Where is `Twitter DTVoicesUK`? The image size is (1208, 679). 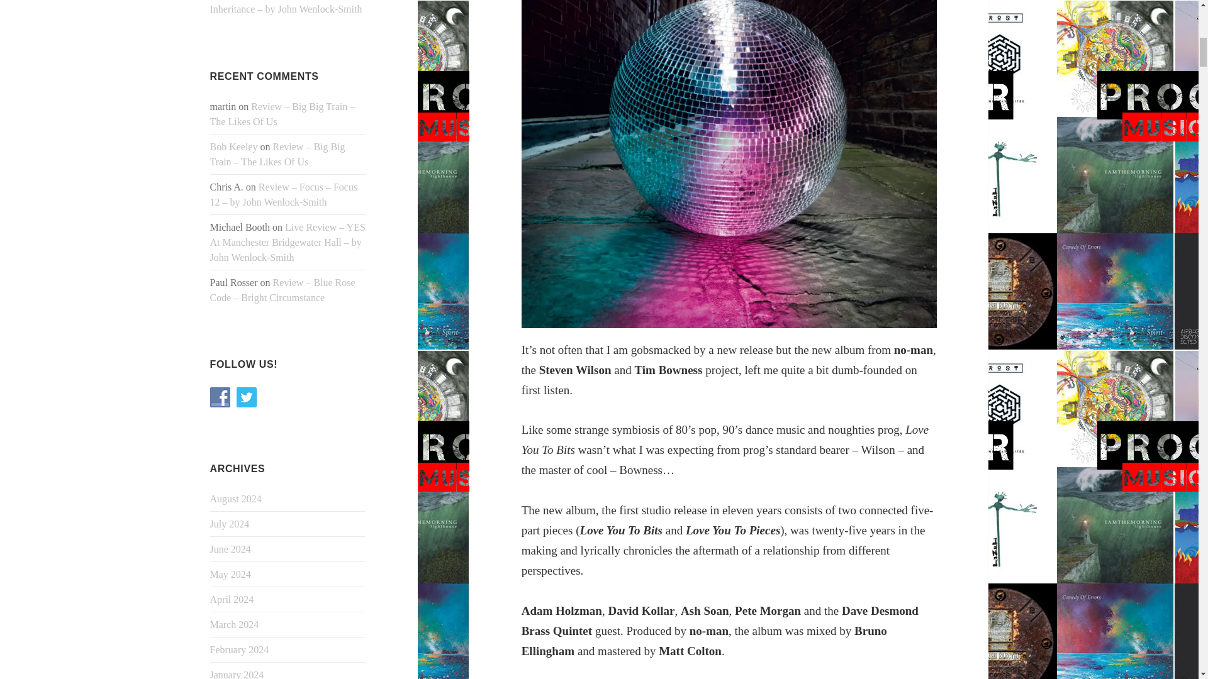
Twitter DTVoicesUK is located at coordinates (247, 397).